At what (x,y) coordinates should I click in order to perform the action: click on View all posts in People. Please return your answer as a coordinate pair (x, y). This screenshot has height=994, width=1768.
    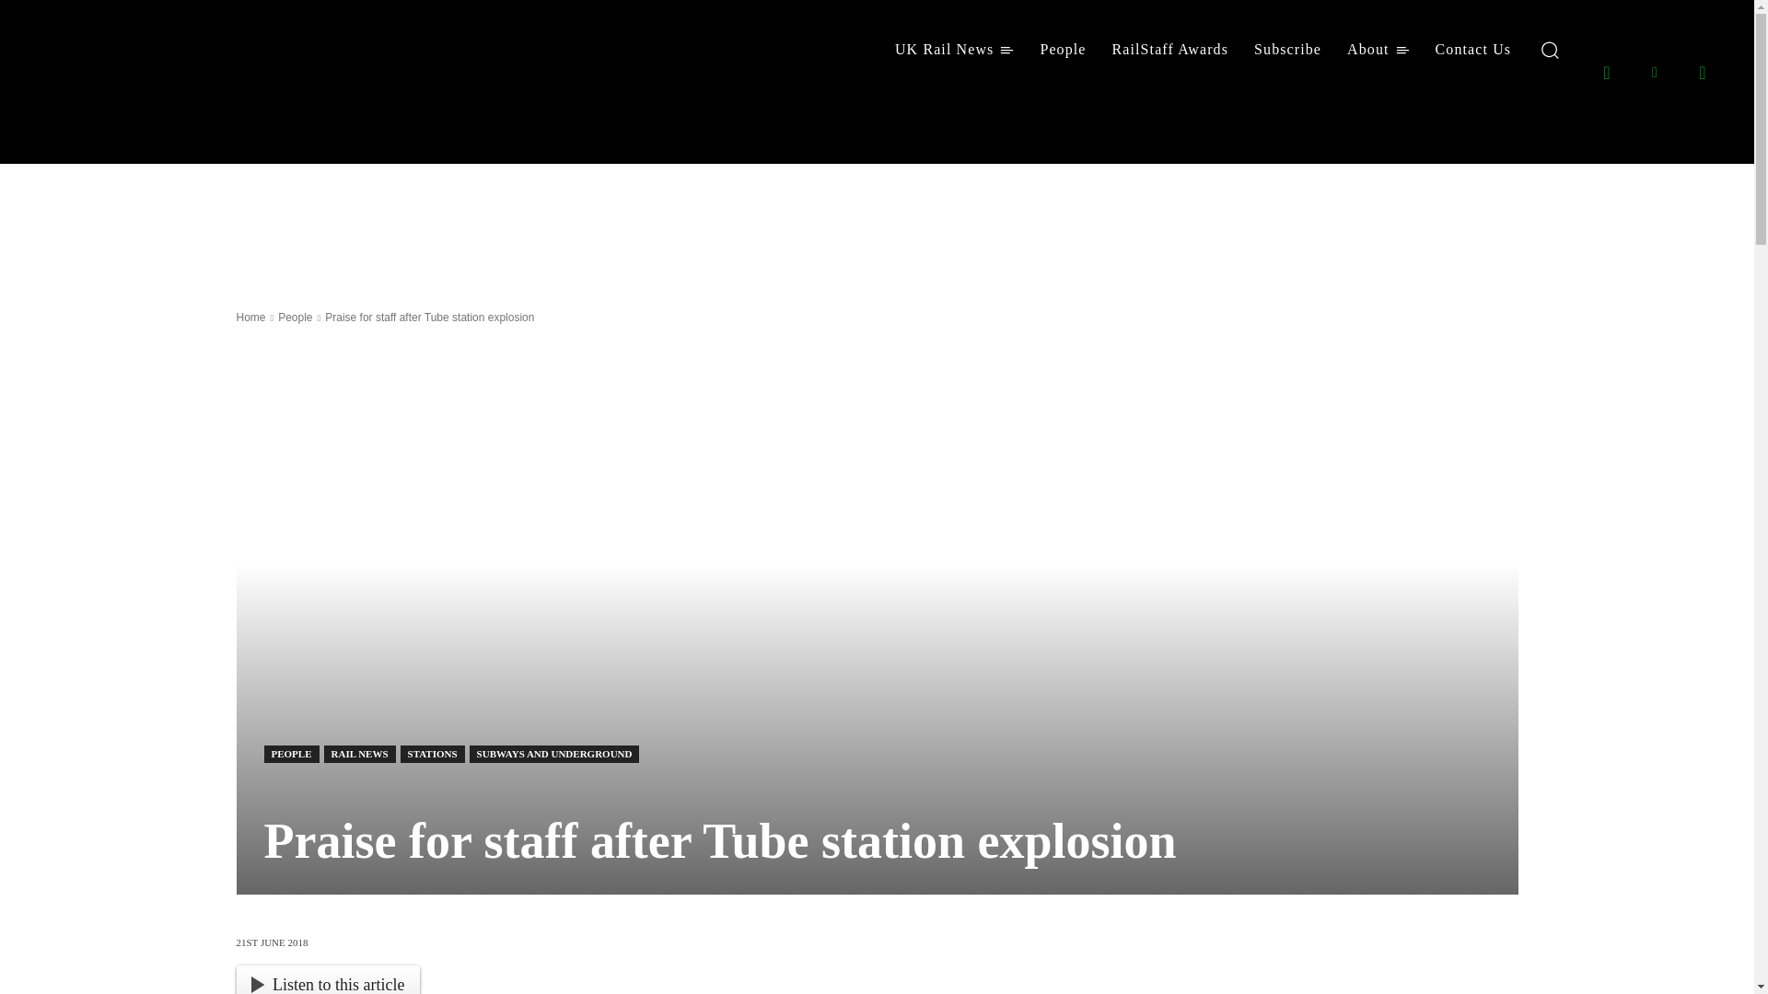
    Looking at the image, I should click on (295, 318).